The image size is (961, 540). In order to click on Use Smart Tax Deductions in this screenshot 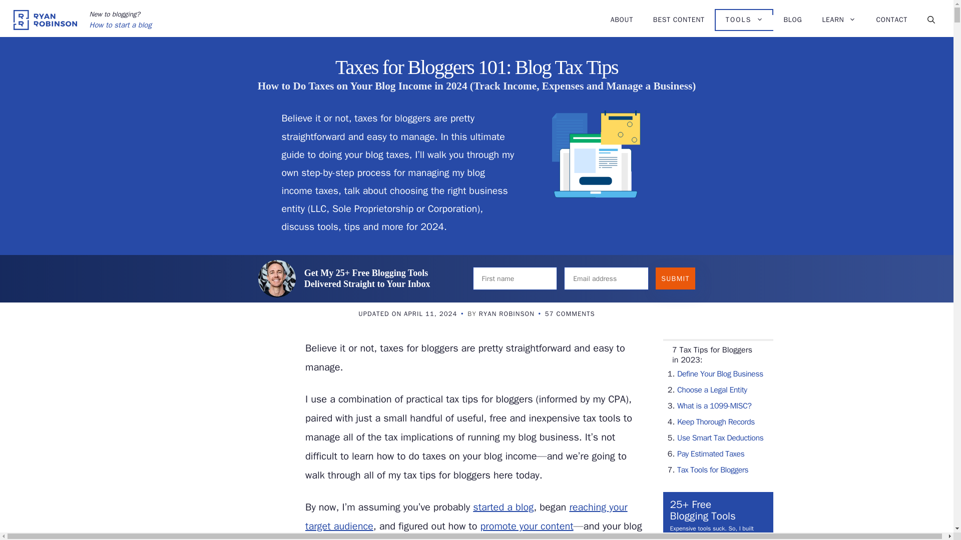, I will do `click(720, 438)`.